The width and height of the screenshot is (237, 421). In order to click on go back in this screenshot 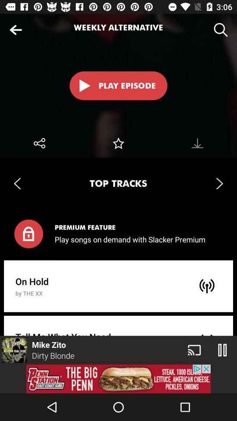, I will do `click(16, 30)`.